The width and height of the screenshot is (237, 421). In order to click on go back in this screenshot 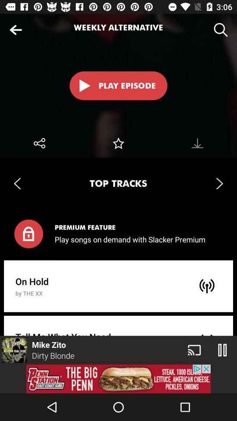, I will do `click(16, 30)`.